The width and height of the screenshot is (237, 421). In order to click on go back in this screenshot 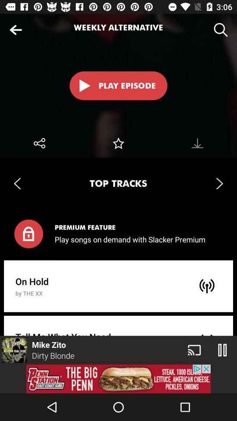, I will do `click(16, 30)`.